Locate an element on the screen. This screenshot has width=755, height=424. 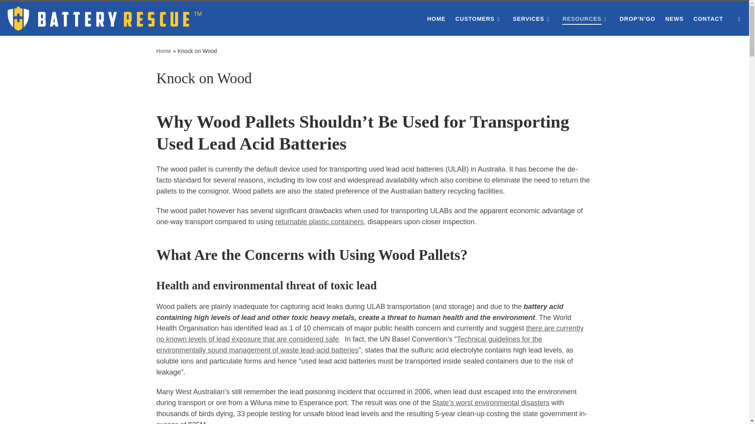
NEWS is located at coordinates (674, 19).